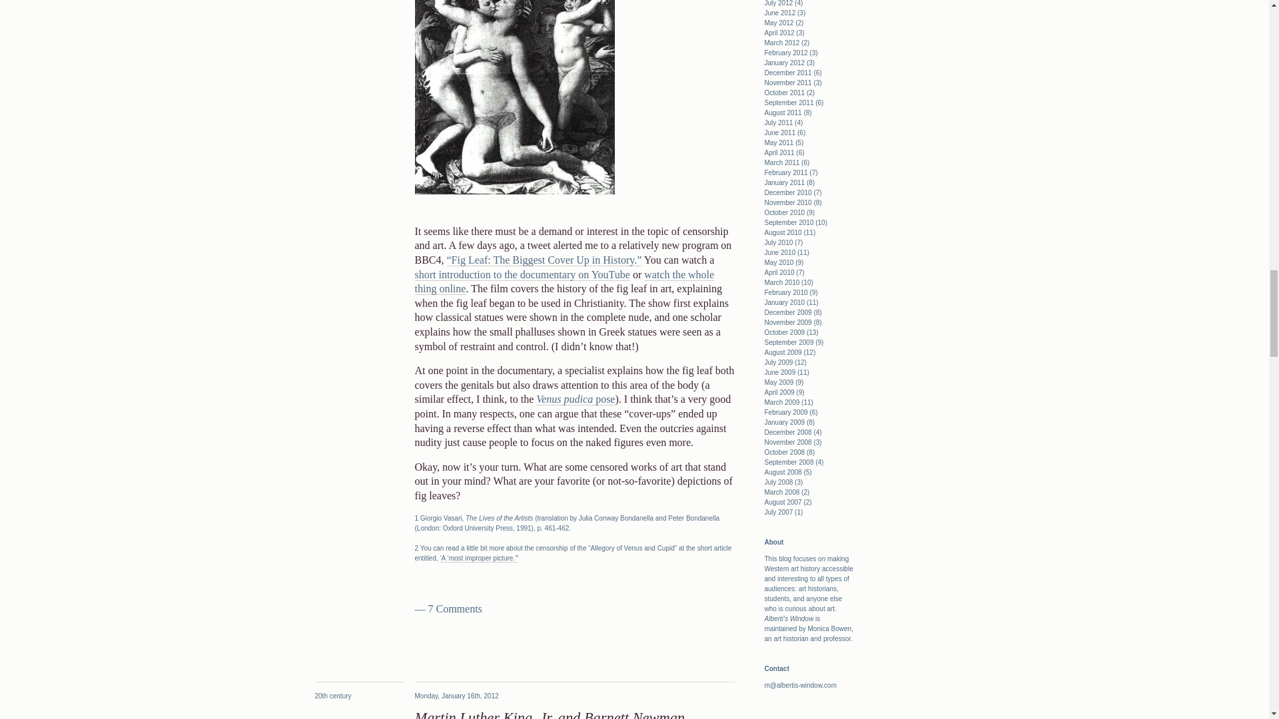 This screenshot has height=719, width=1279. Describe the element at coordinates (576, 399) in the screenshot. I see `Venus pudica pose` at that location.